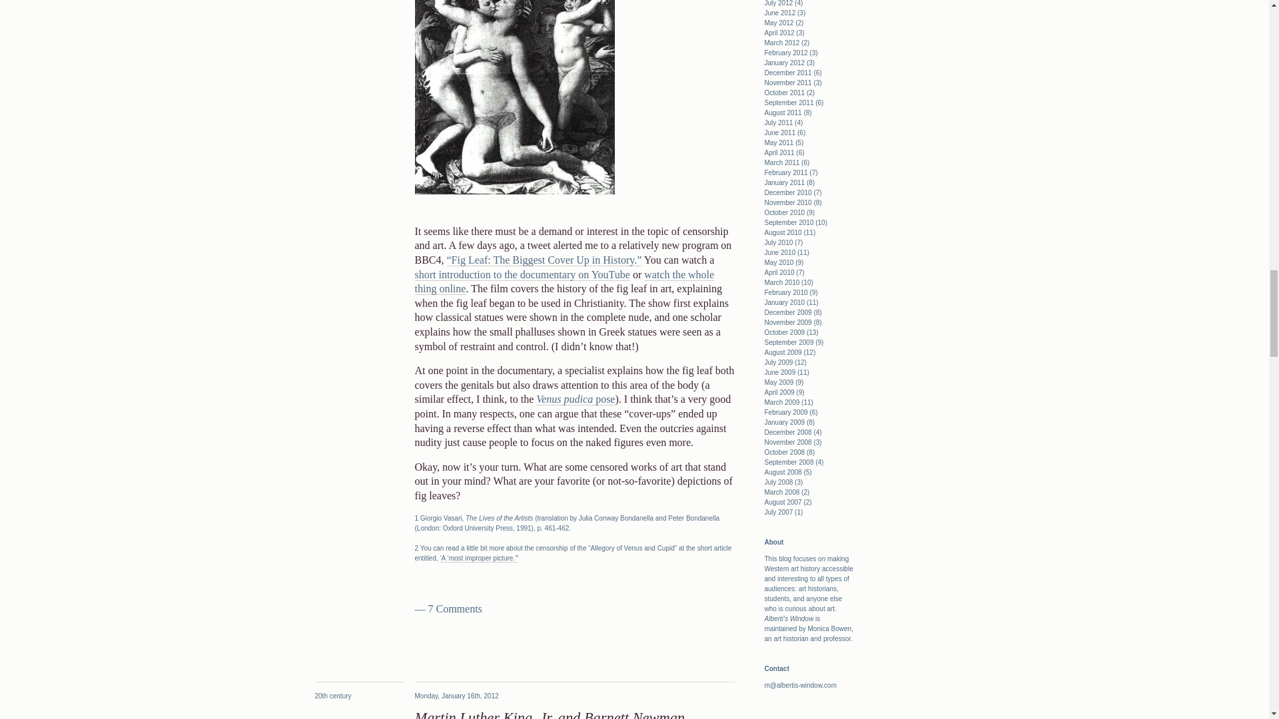 This screenshot has height=719, width=1279. Describe the element at coordinates (576, 399) in the screenshot. I see `Venus pudica pose` at that location.